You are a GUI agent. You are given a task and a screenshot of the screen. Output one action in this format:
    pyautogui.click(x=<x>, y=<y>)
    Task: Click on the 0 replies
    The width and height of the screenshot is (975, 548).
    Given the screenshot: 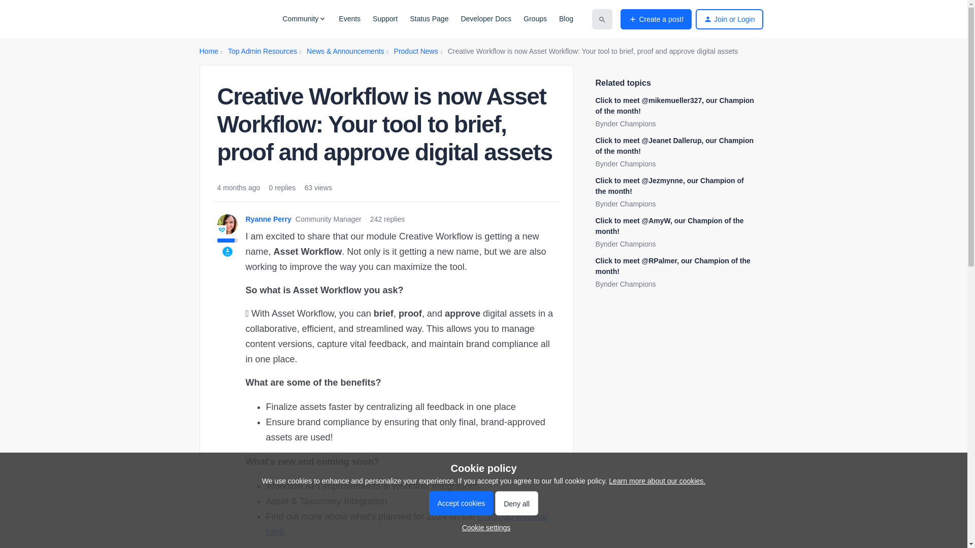 What is the action you would take?
    pyautogui.click(x=282, y=188)
    